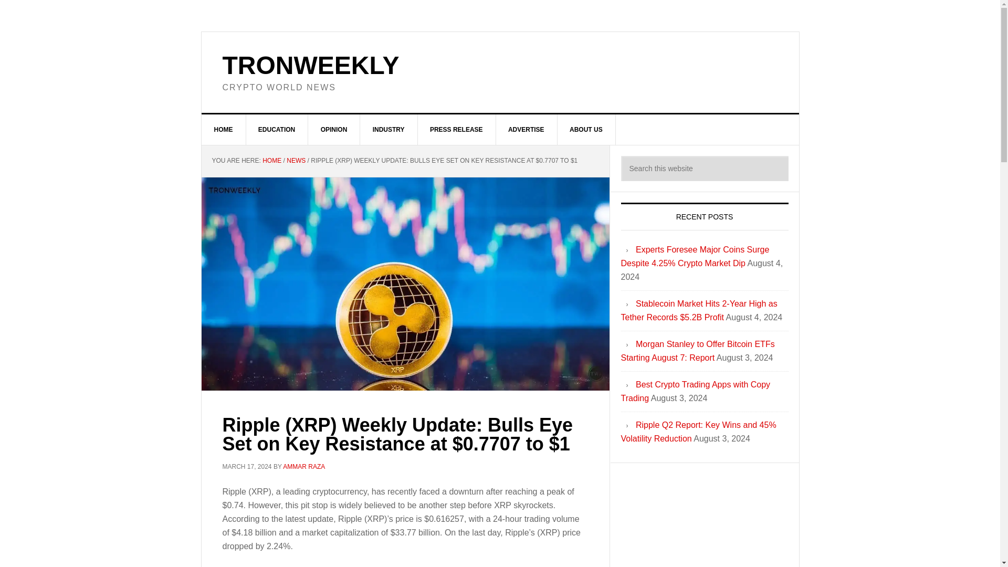 The height and width of the screenshot is (567, 1008). I want to click on INDUSTRY, so click(388, 130).